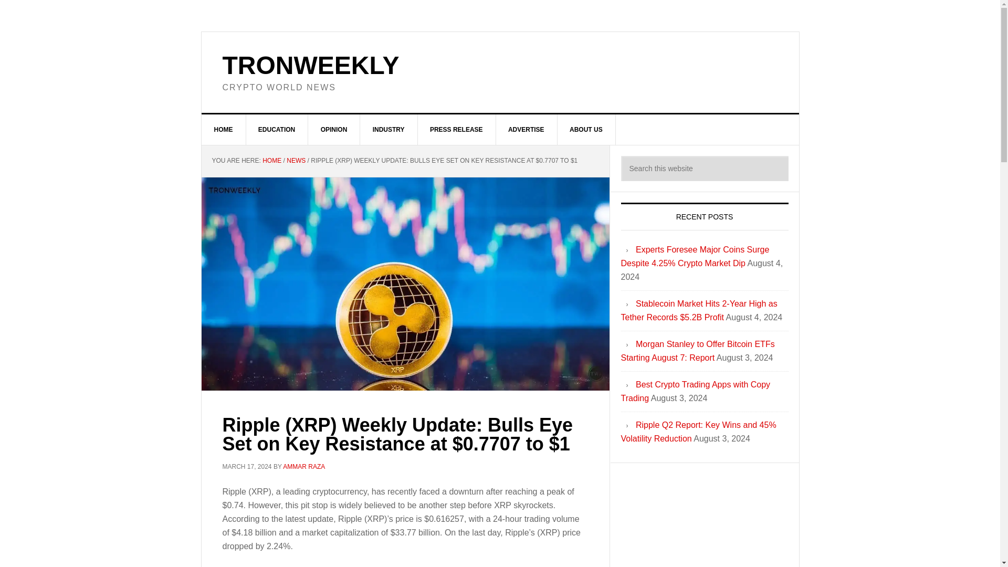 The height and width of the screenshot is (567, 1008). I want to click on INDUSTRY, so click(388, 130).